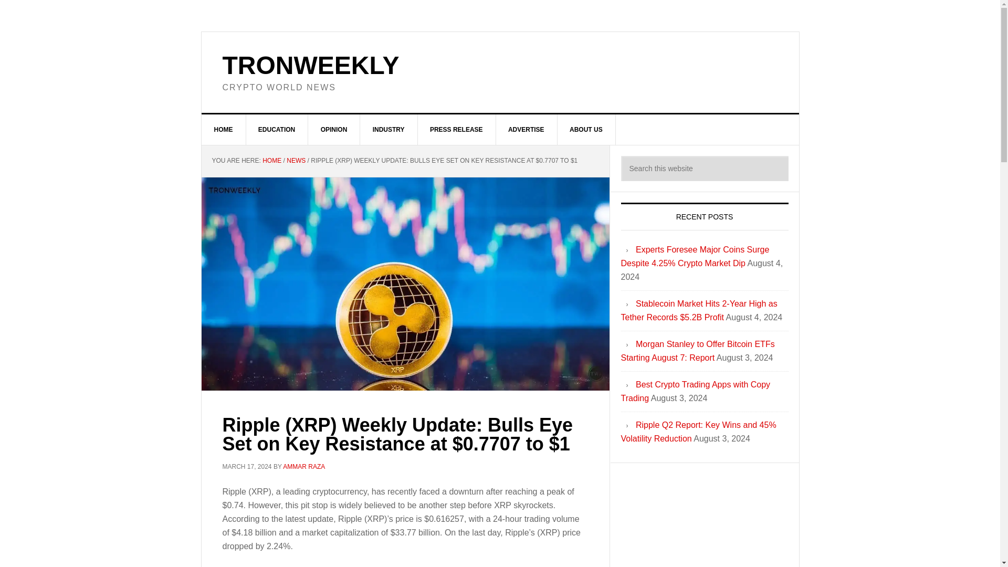 The height and width of the screenshot is (567, 1008). I want to click on INDUSTRY, so click(388, 130).